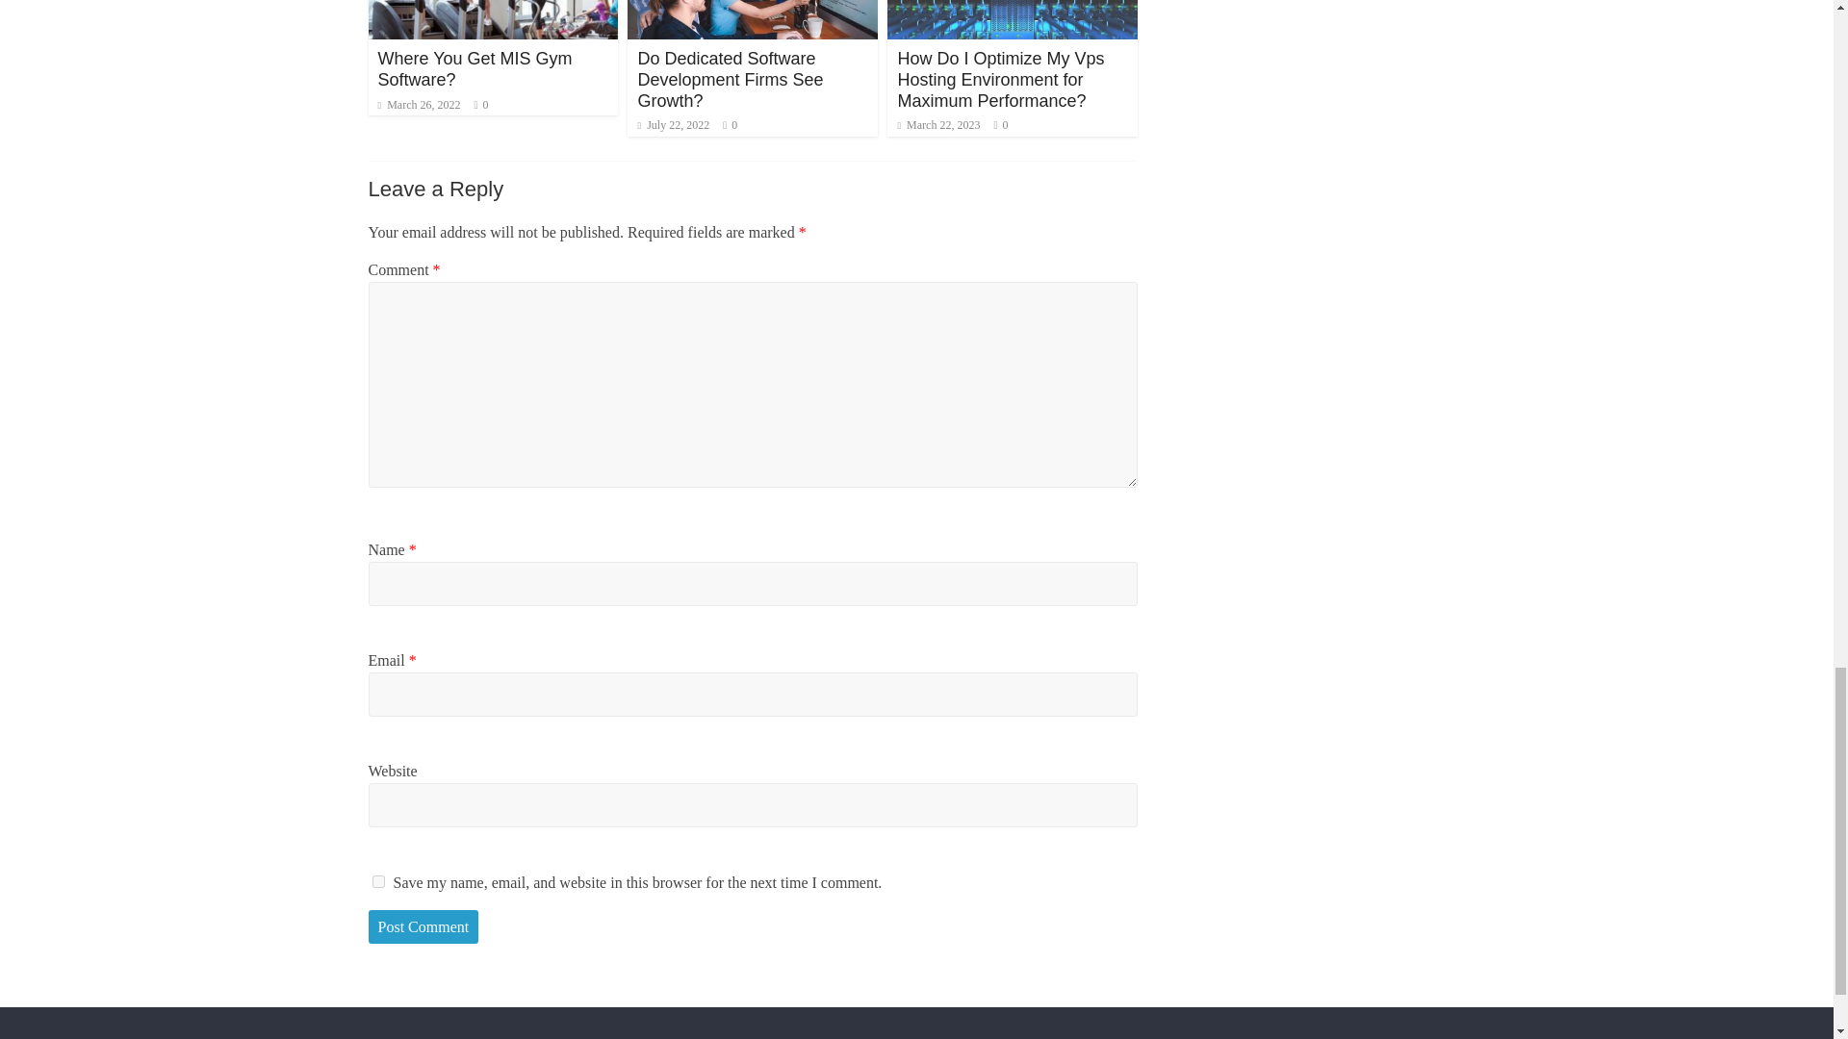  Describe the element at coordinates (418, 104) in the screenshot. I see `7:28 pm` at that location.